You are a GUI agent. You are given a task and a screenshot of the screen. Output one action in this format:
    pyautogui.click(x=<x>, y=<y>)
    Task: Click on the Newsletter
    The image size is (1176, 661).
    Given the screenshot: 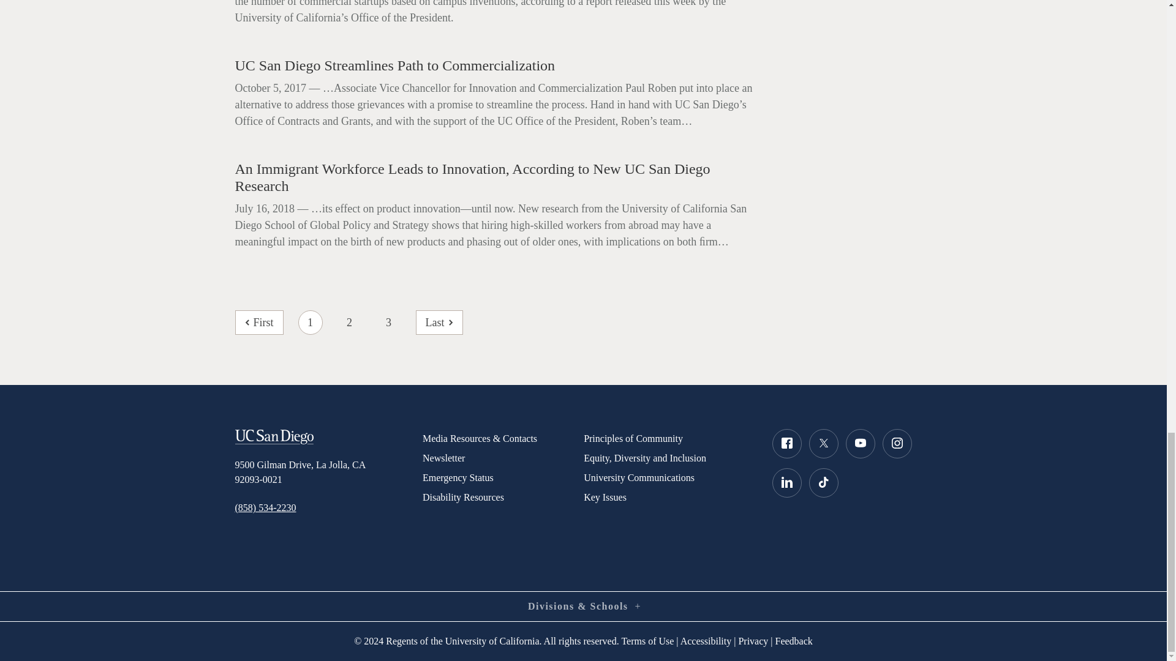 What is the action you would take?
    pyautogui.click(x=502, y=458)
    